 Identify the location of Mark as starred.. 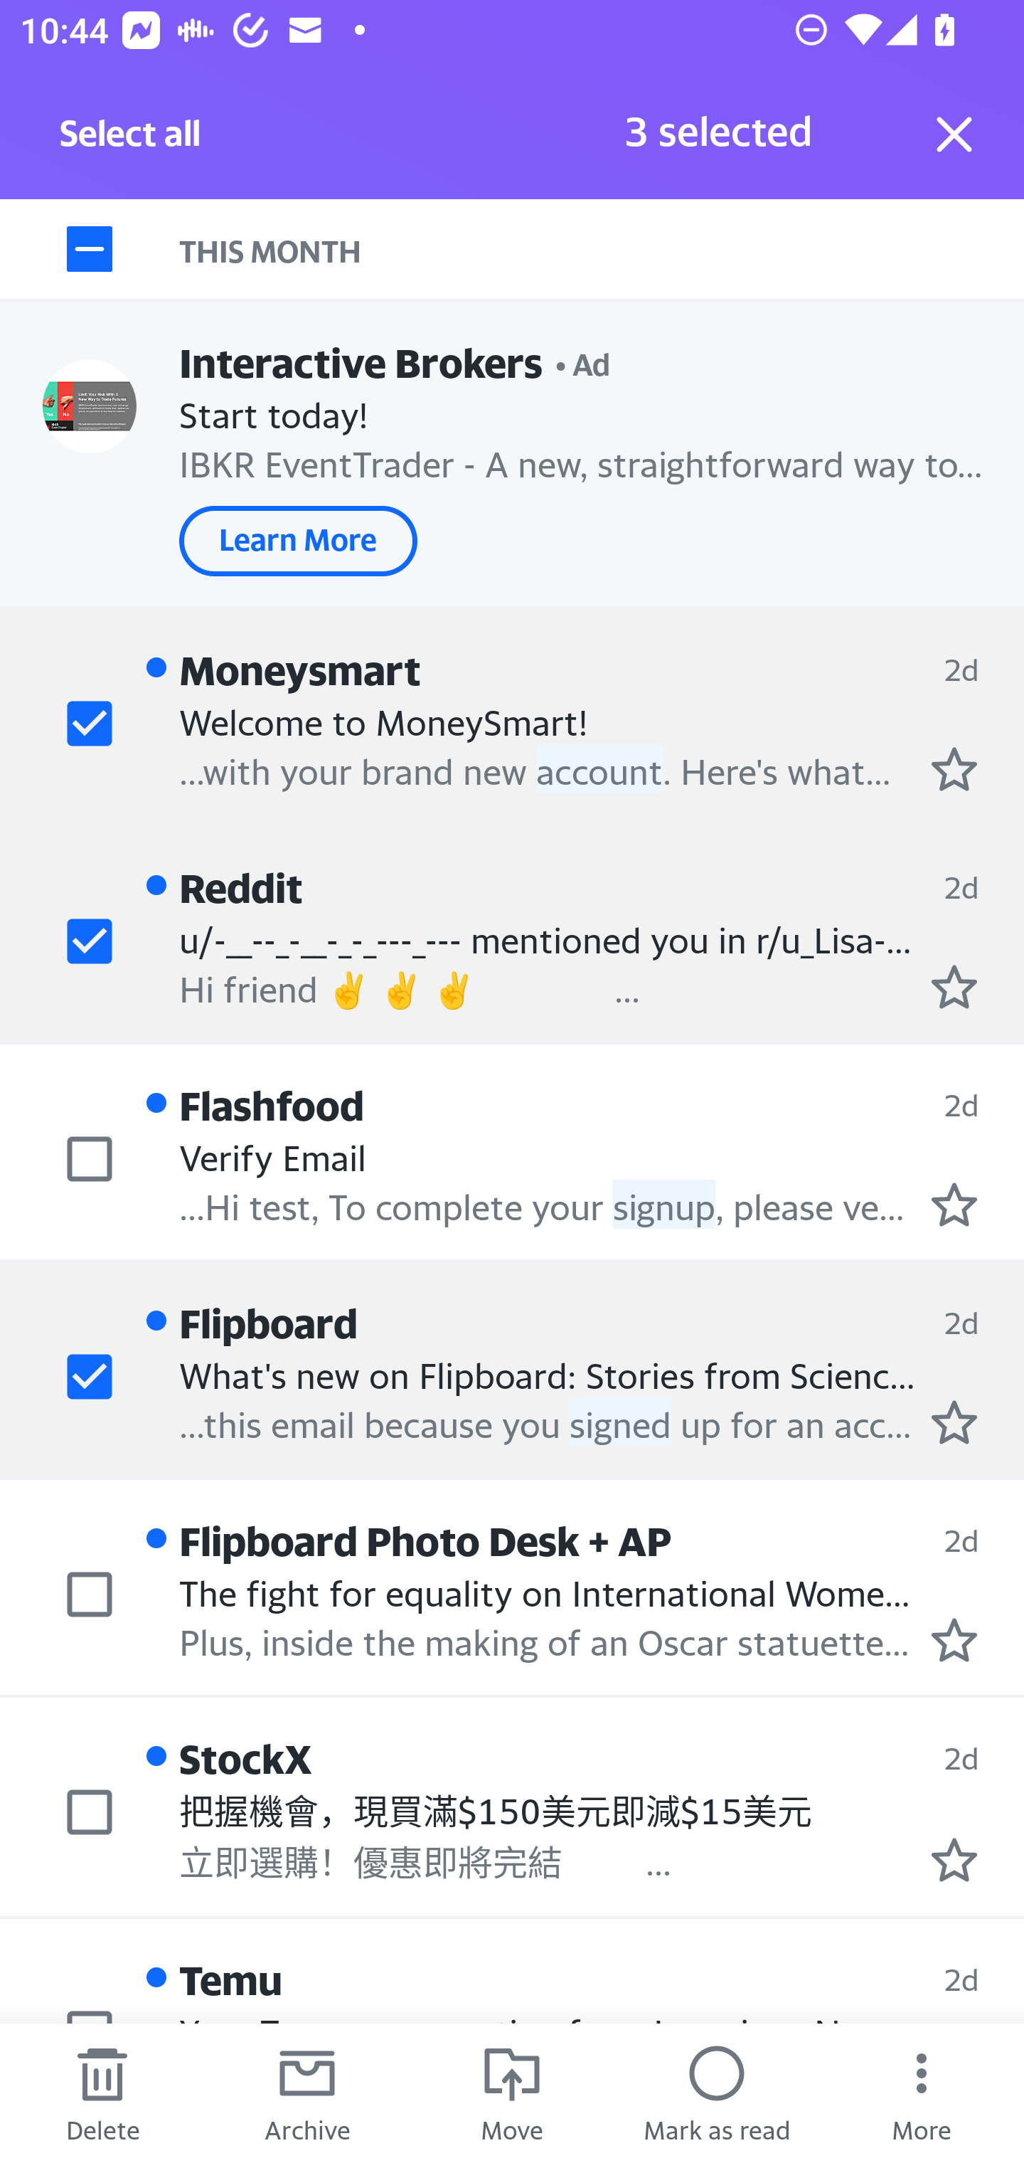
(954, 1422).